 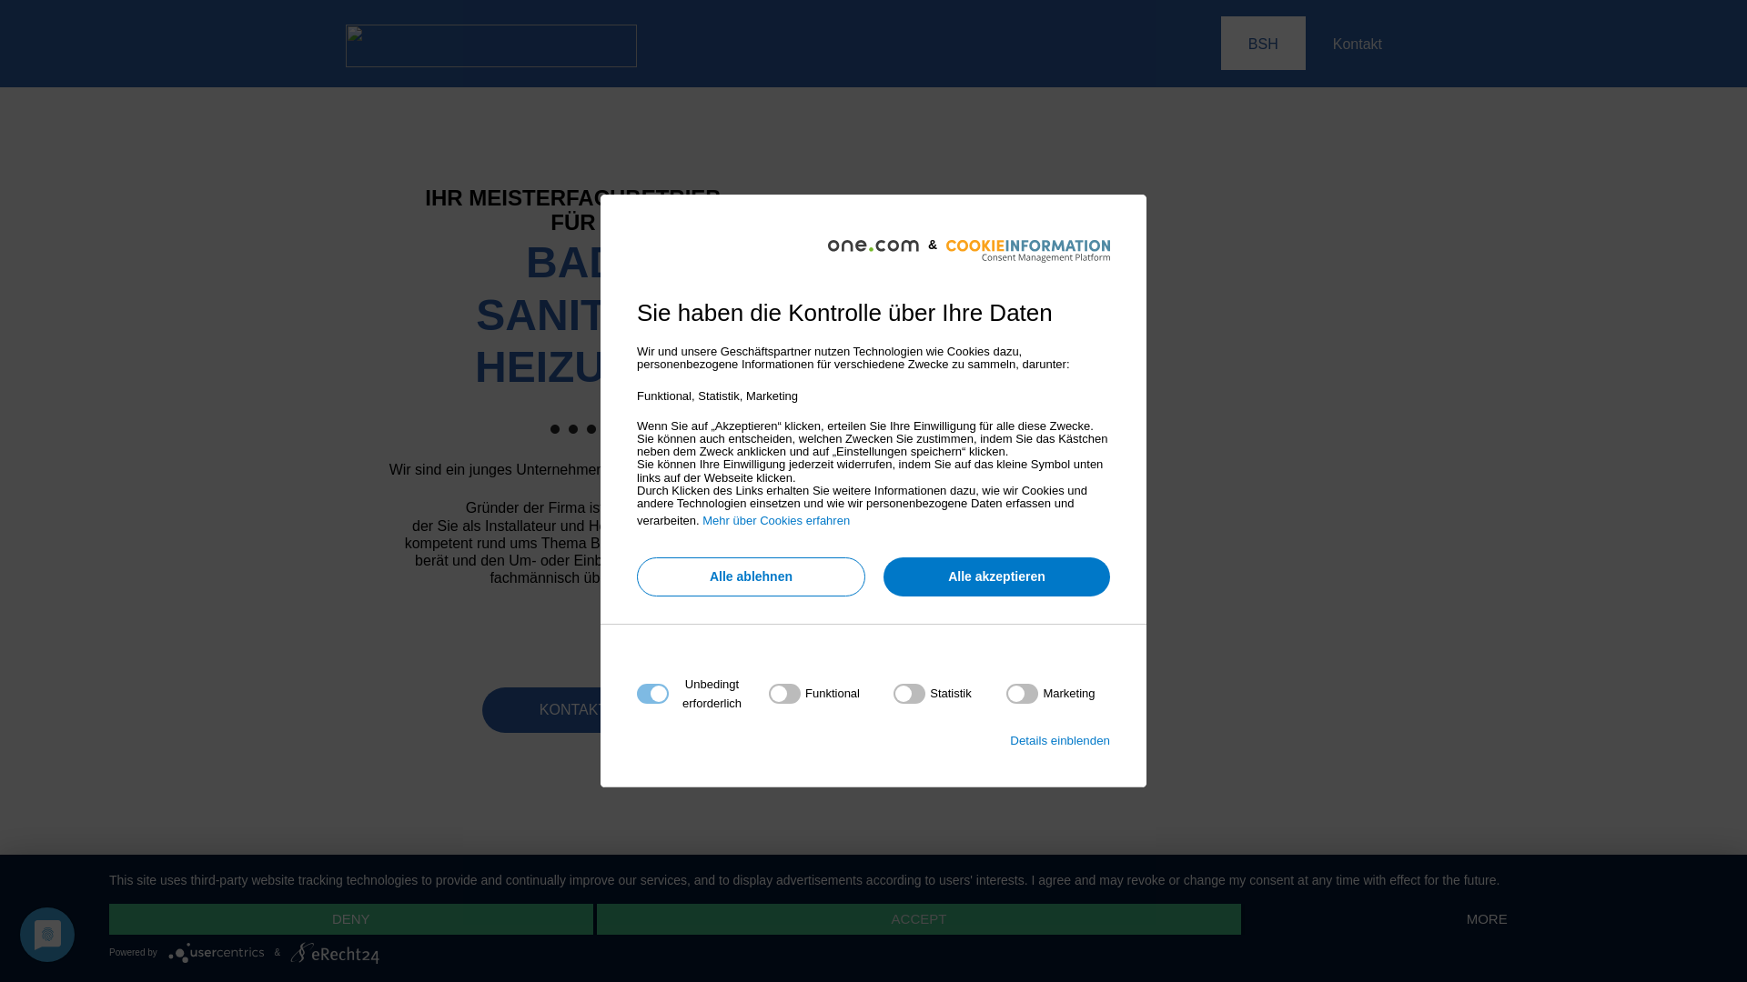 I want to click on Kontakt, so click(x=1358, y=44).